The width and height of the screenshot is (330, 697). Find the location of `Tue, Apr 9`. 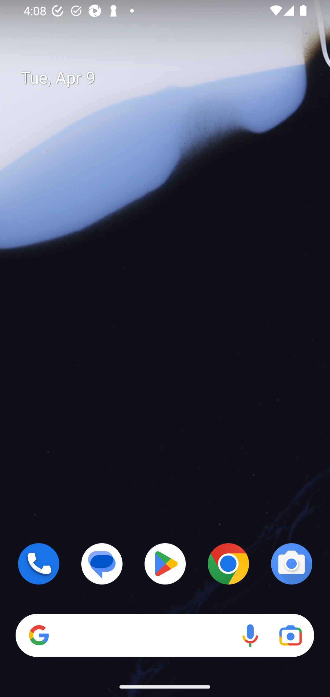

Tue, Apr 9 is located at coordinates (172, 78).